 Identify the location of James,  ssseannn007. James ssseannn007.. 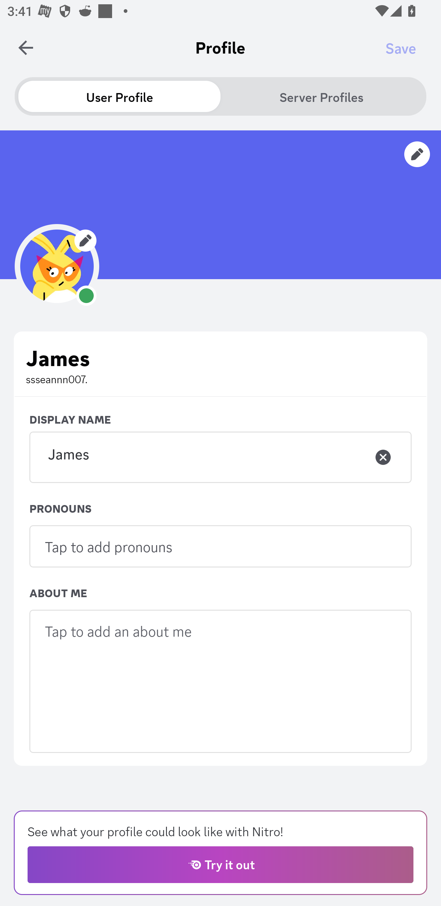
(221, 364).